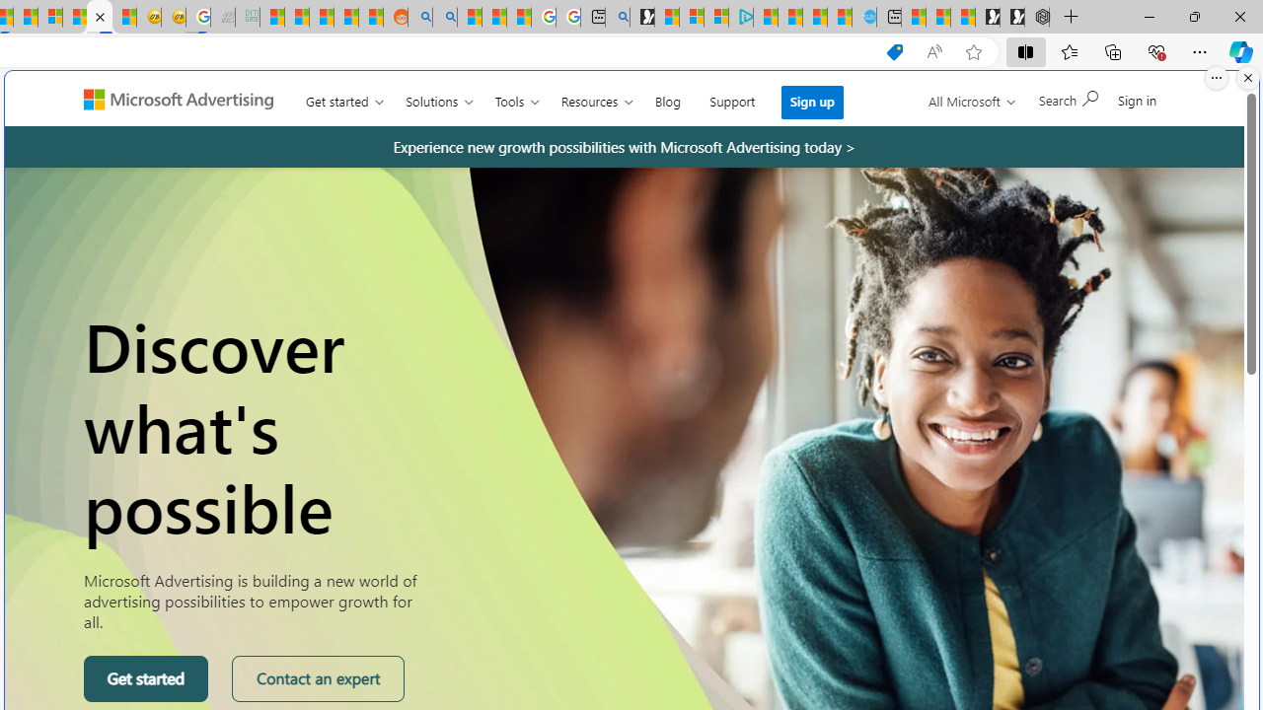 This screenshot has height=710, width=1263. What do you see at coordinates (813, 103) in the screenshot?
I see `Sign up` at bounding box center [813, 103].